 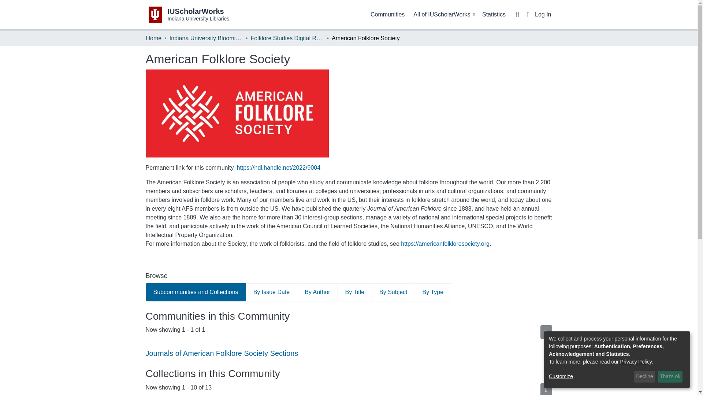 I want to click on By Type, so click(x=546, y=389).